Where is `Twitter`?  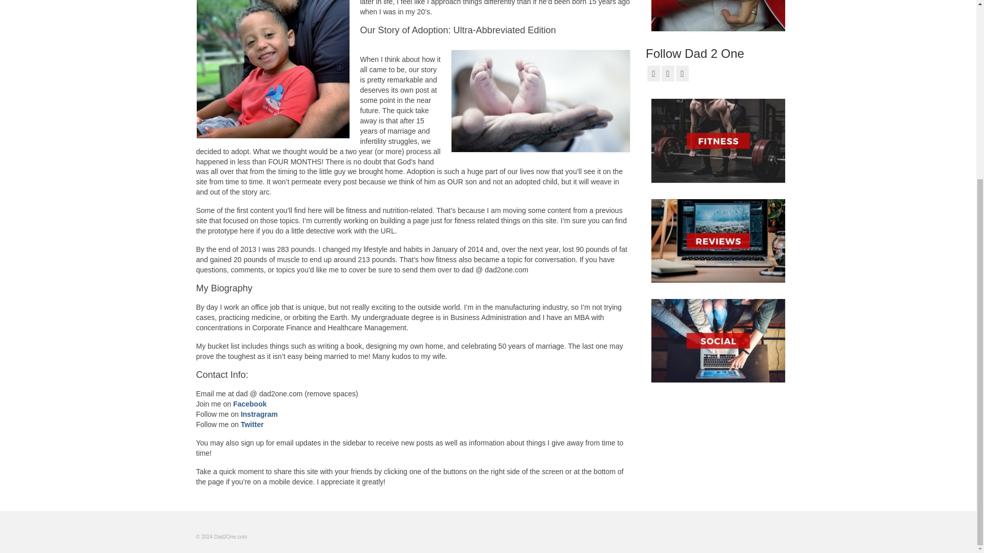
Twitter is located at coordinates (252, 424).